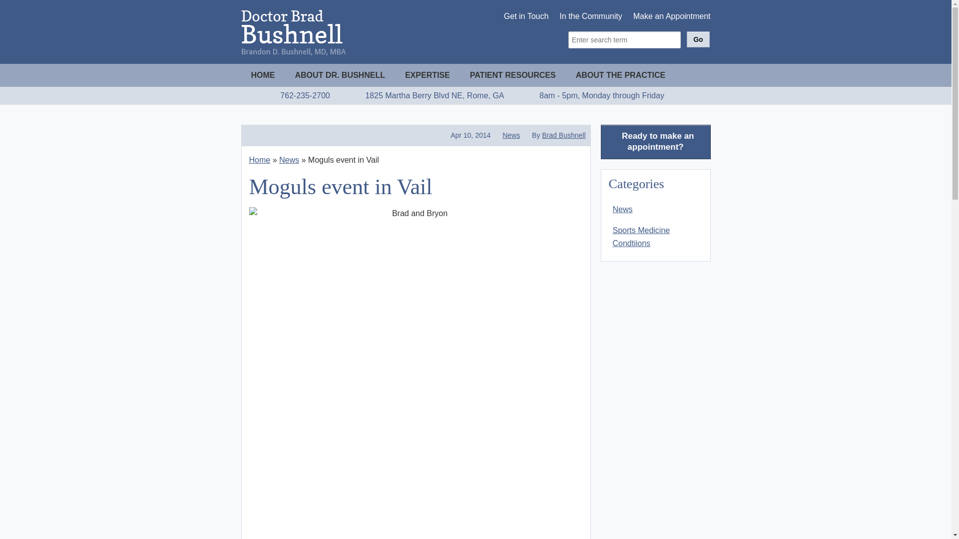  Describe the element at coordinates (511, 135) in the screenshot. I see `News` at that location.